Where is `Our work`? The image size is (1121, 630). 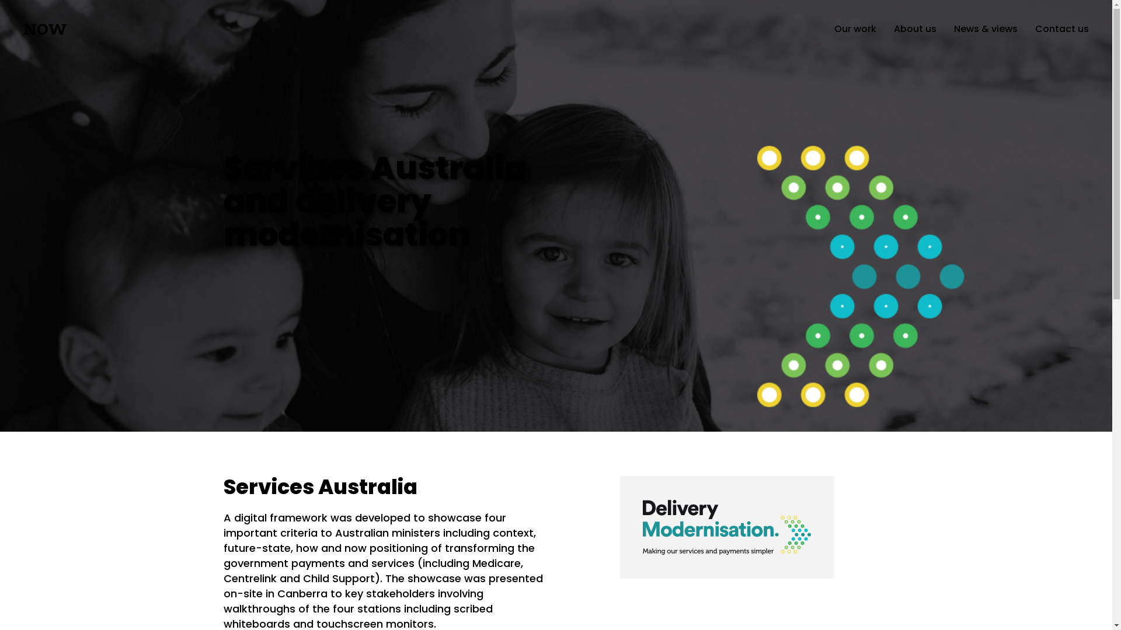
Our work is located at coordinates (855, 29).